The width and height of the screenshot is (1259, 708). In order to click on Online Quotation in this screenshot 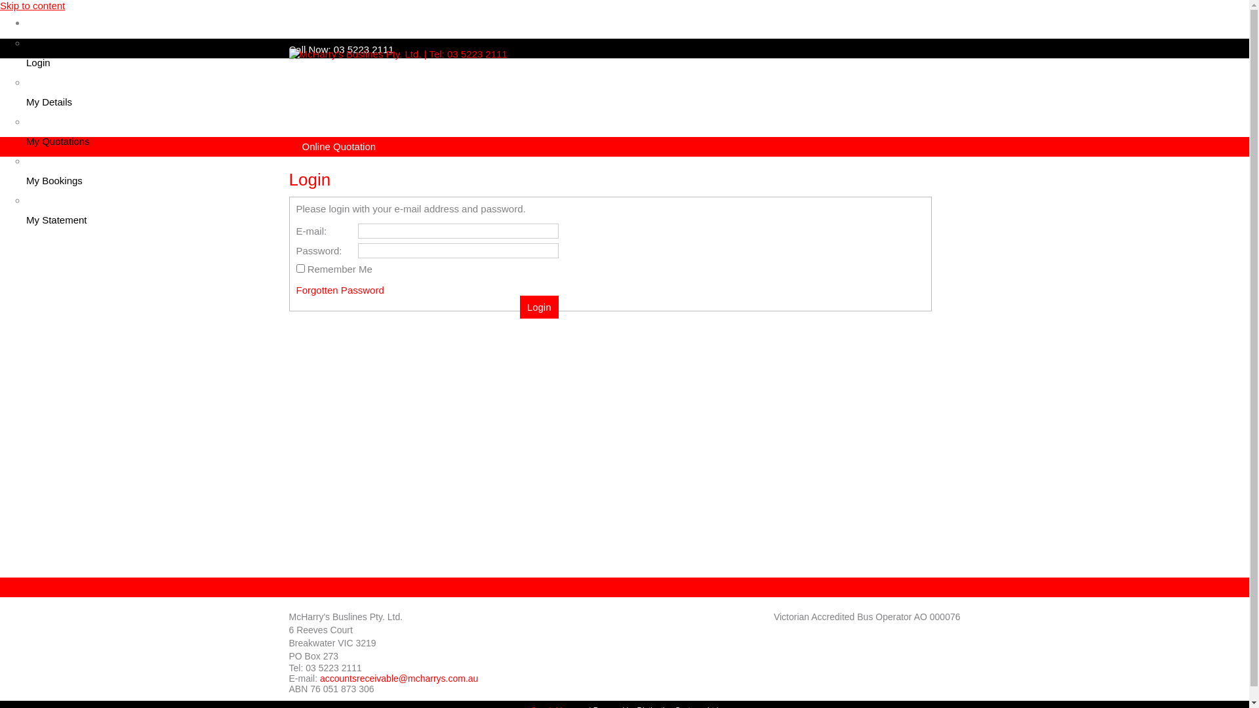, I will do `click(338, 147)`.